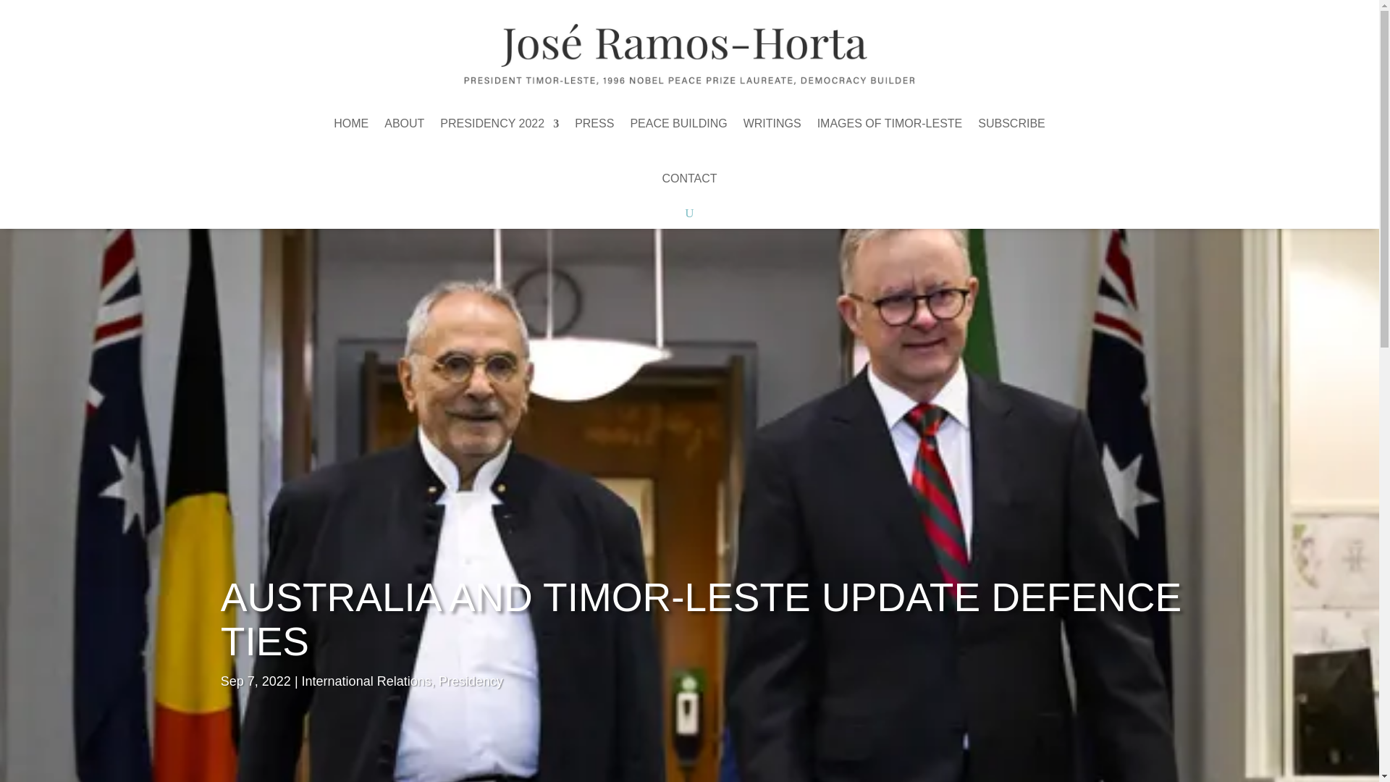 This screenshot has height=782, width=1390. Describe the element at coordinates (1011, 123) in the screenshot. I see `SUBSCRIBE` at that location.